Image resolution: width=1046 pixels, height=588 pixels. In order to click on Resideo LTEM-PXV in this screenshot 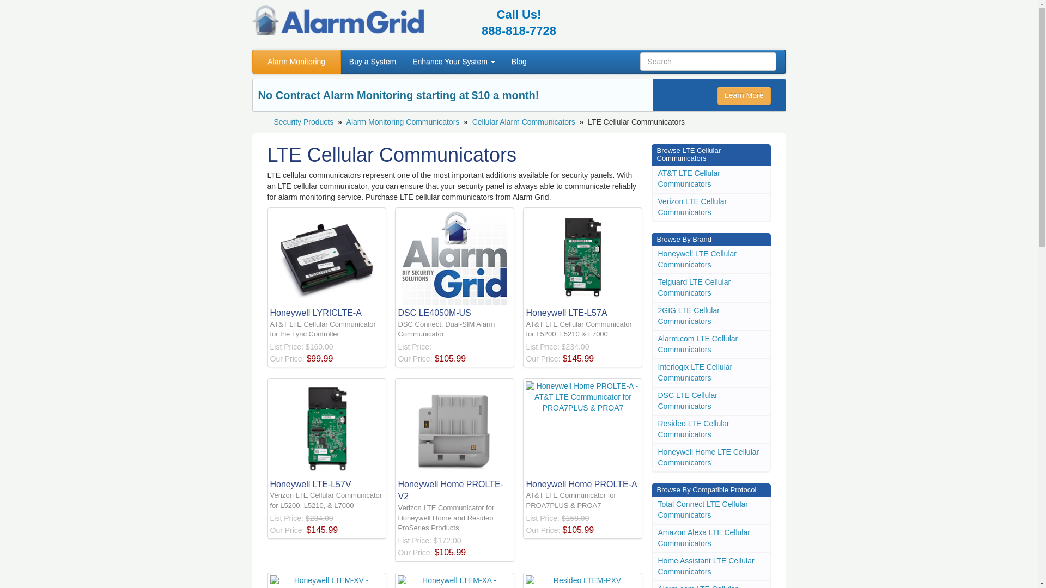, I will do `click(582, 581)`.